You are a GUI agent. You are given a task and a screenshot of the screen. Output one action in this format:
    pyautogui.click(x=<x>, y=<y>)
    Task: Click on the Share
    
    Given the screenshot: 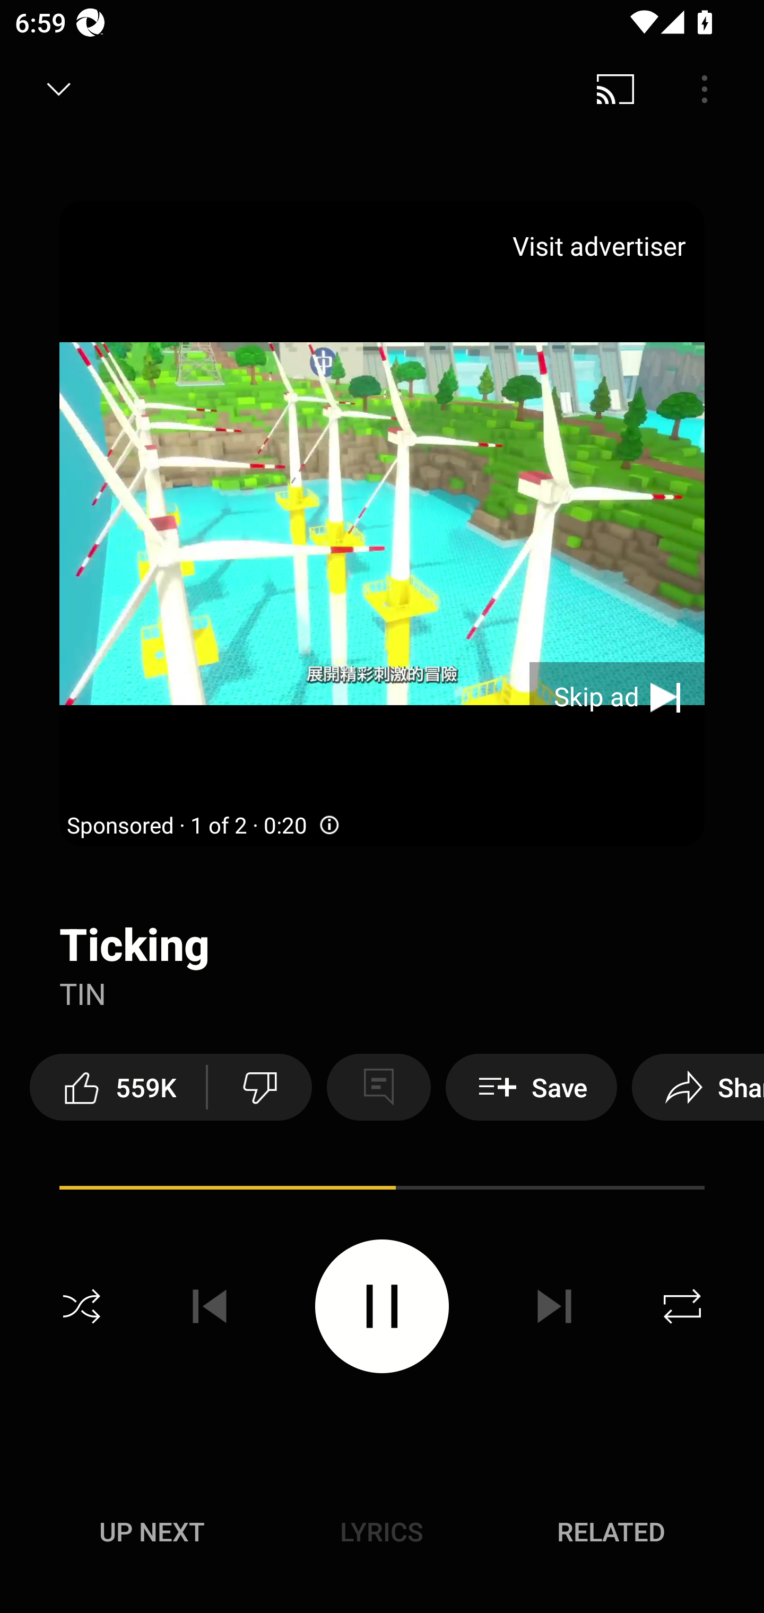 What is the action you would take?
    pyautogui.click(x=698, y=1087)
    